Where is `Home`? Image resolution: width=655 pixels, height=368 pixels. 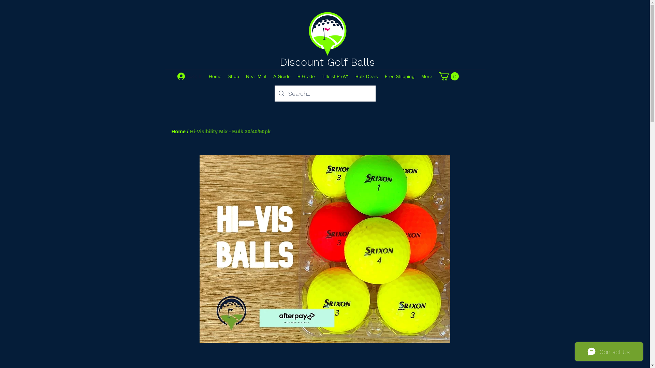
Home is located at coordinates (178, 132).